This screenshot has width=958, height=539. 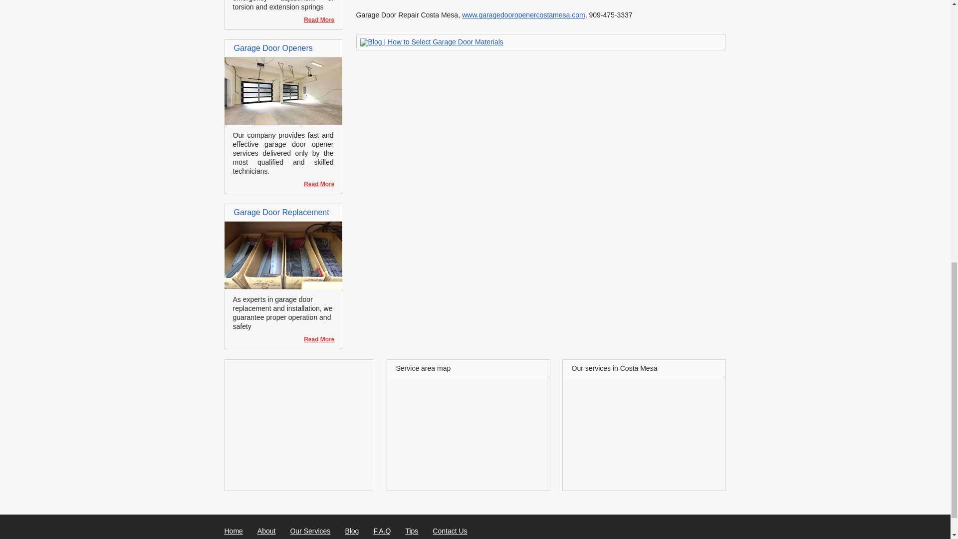 I want to click on Read More, so click(x=314, y=339).